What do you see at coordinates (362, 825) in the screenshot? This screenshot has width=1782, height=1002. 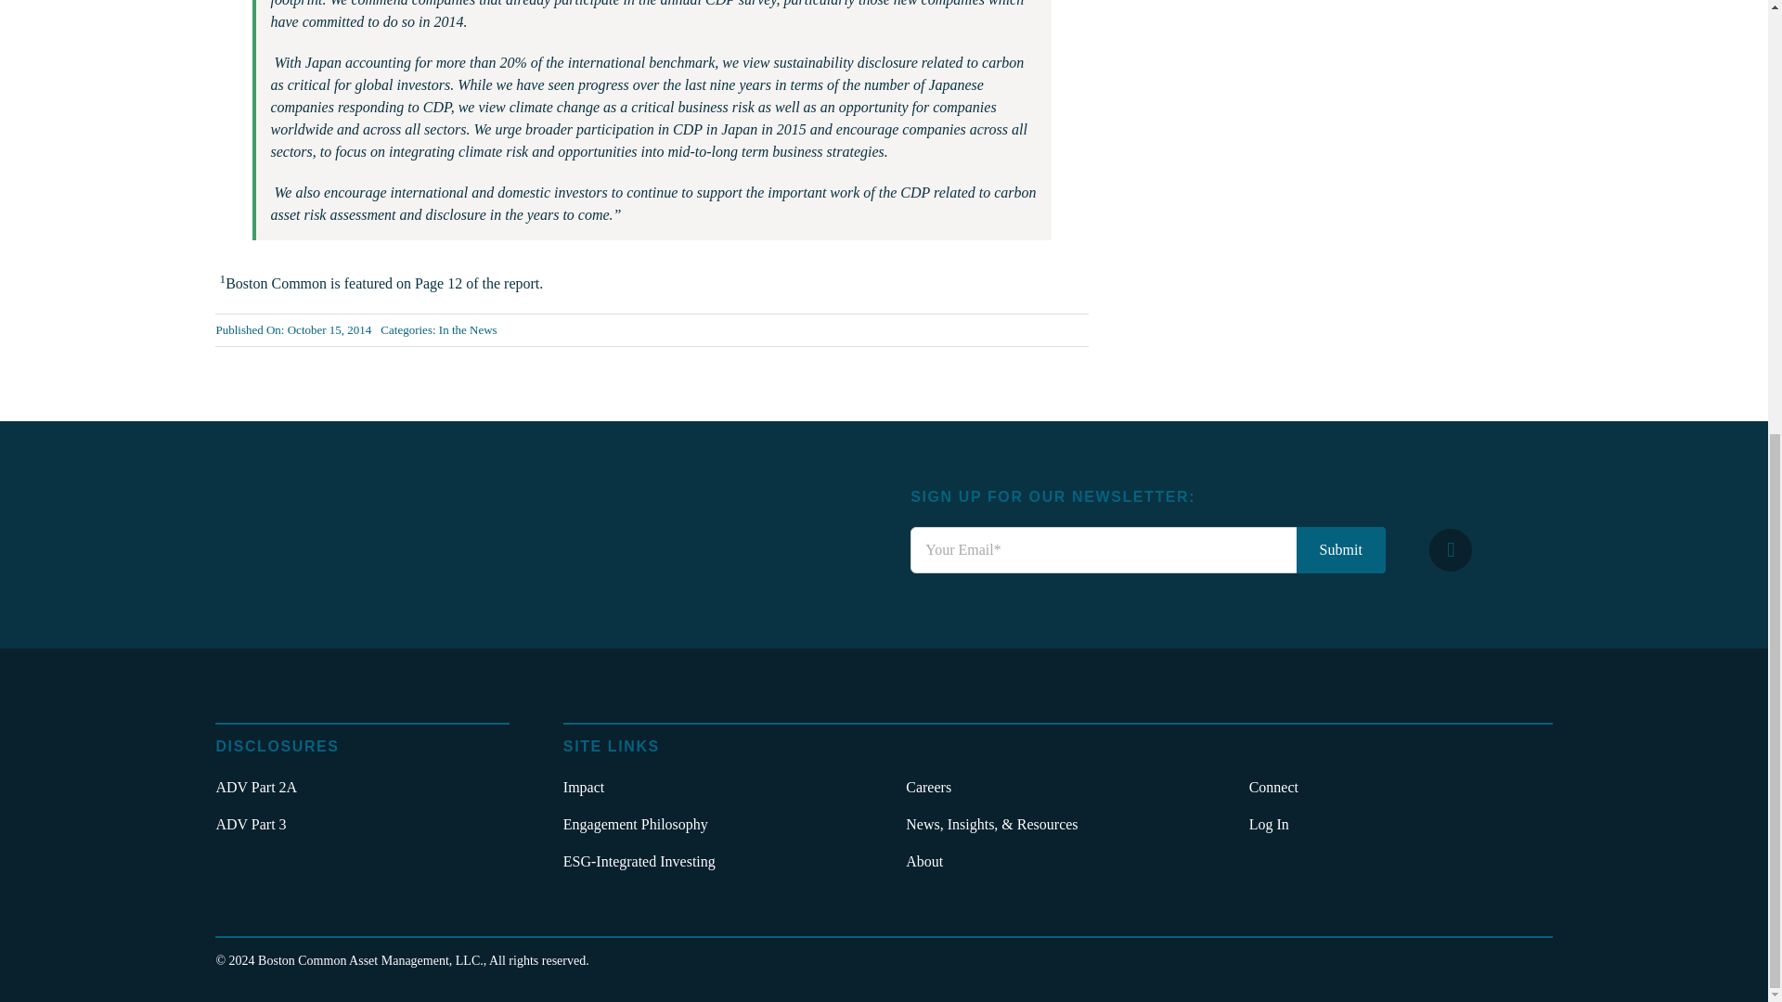 I see `ADV Part 3` at bounding box center [362, 825].